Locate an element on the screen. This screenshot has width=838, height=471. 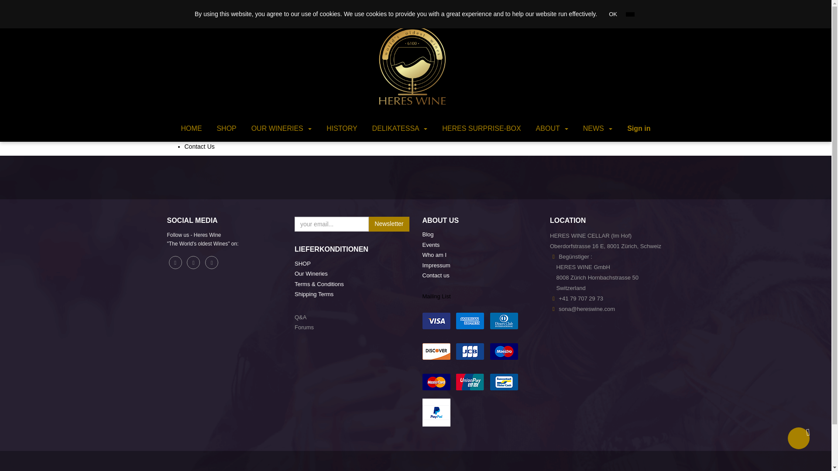
OUR WINERIES is located at coordinates (281, 128).